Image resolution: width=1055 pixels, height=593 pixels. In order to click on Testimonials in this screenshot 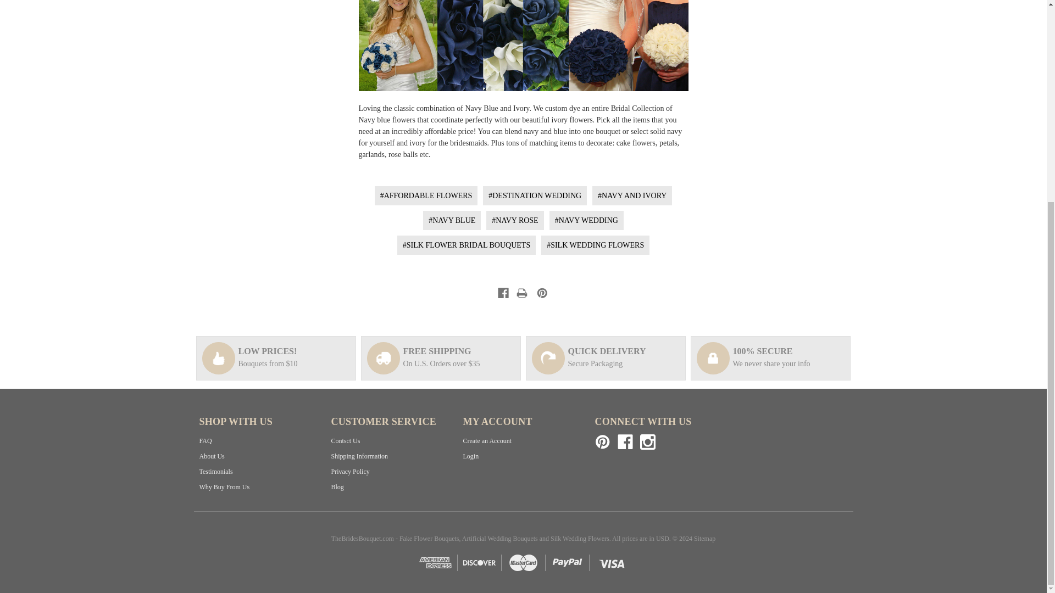, I will do `click(215, 472)`.